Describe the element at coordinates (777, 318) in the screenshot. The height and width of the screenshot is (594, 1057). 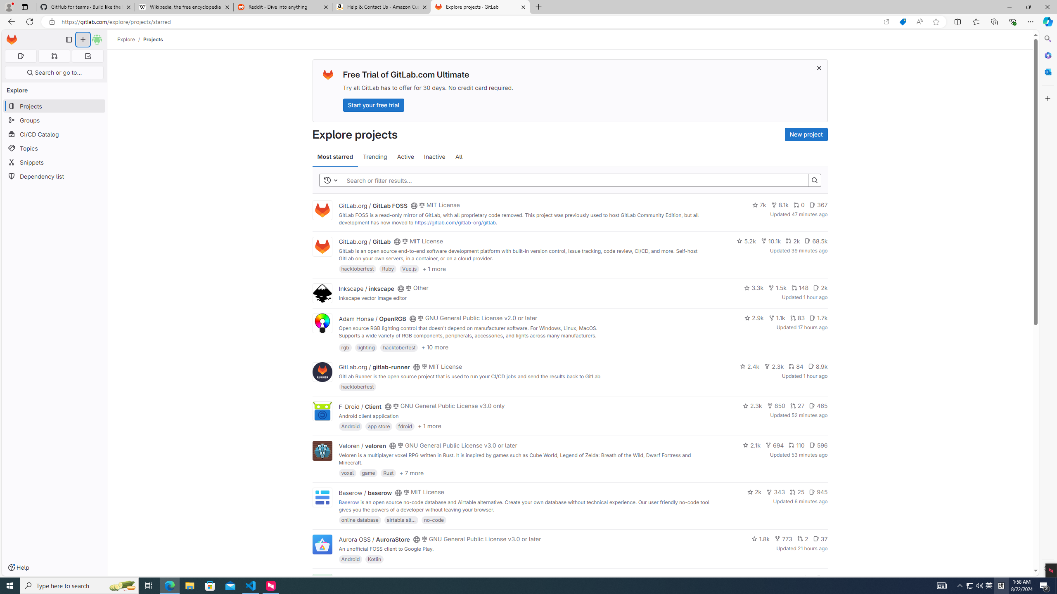
I see `1.1k` at that location.